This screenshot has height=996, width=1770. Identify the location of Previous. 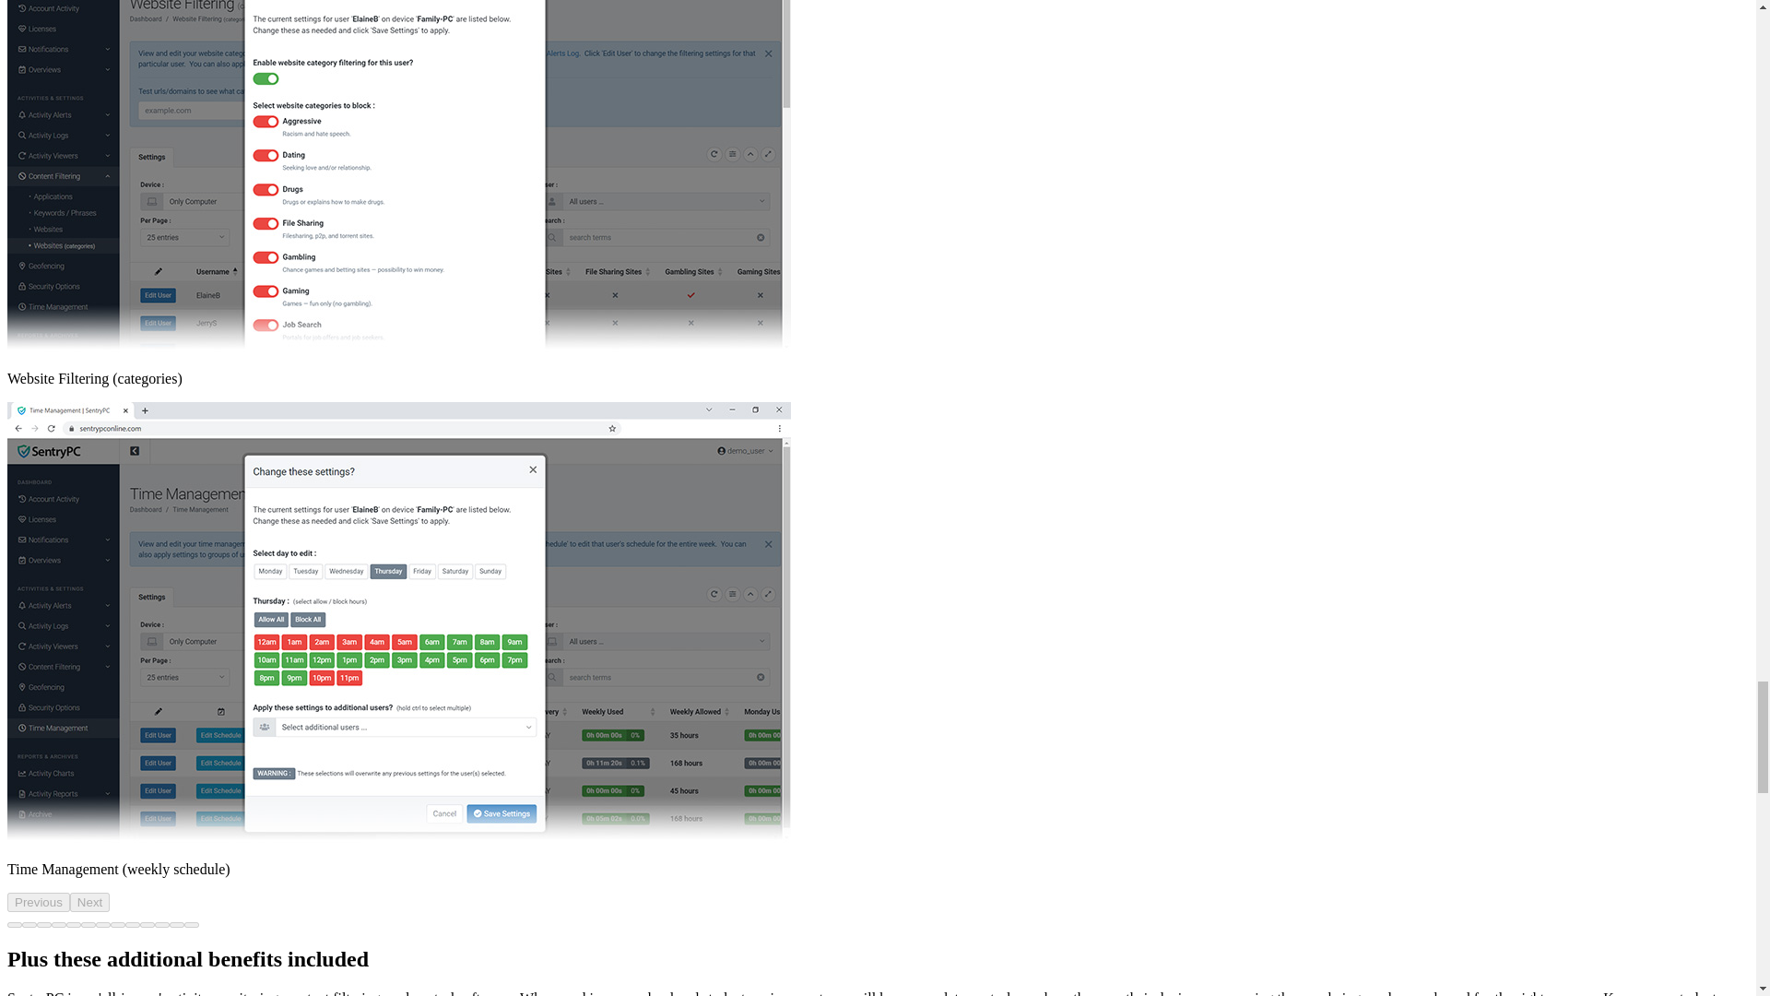
(39, 902).